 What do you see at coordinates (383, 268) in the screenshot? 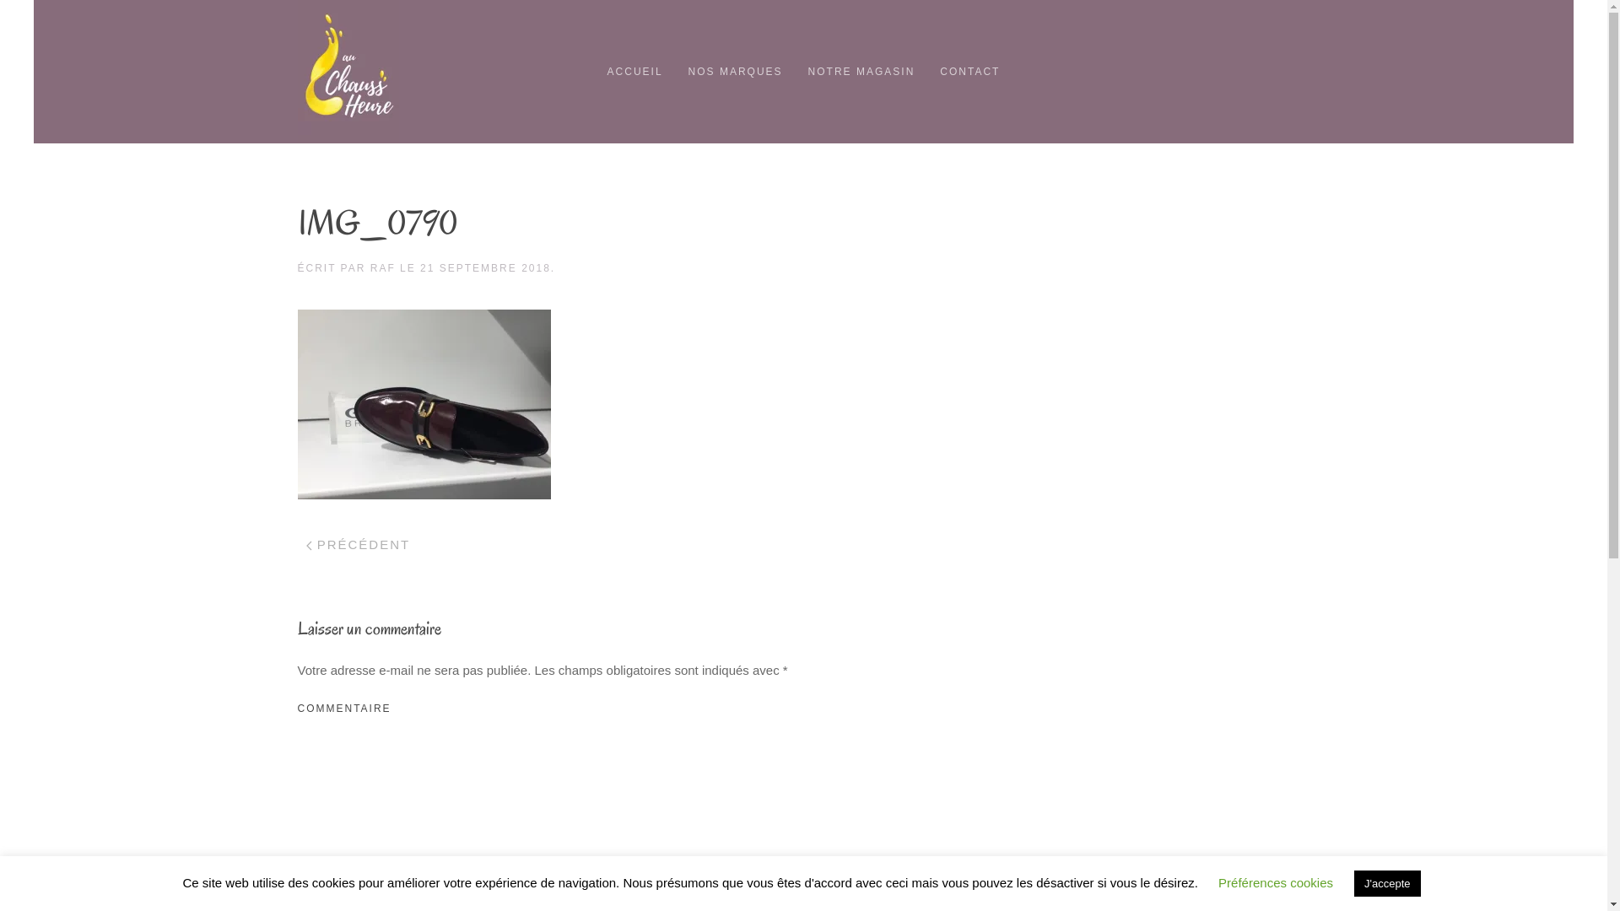
I see `RAF` at bounding box center [383, 268].